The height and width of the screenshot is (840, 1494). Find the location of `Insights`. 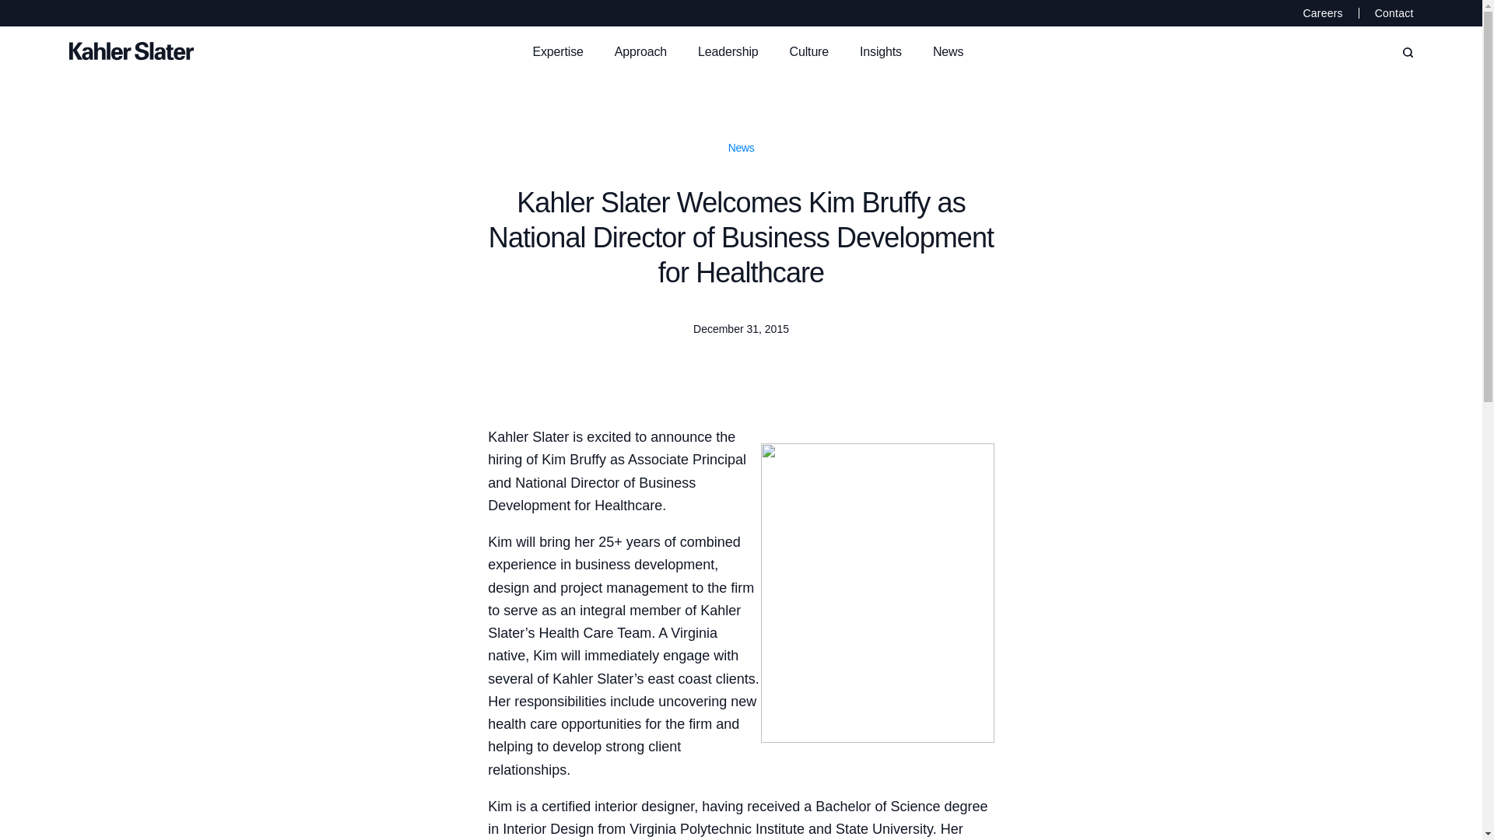

Insights is located at coordinates (880, 51).